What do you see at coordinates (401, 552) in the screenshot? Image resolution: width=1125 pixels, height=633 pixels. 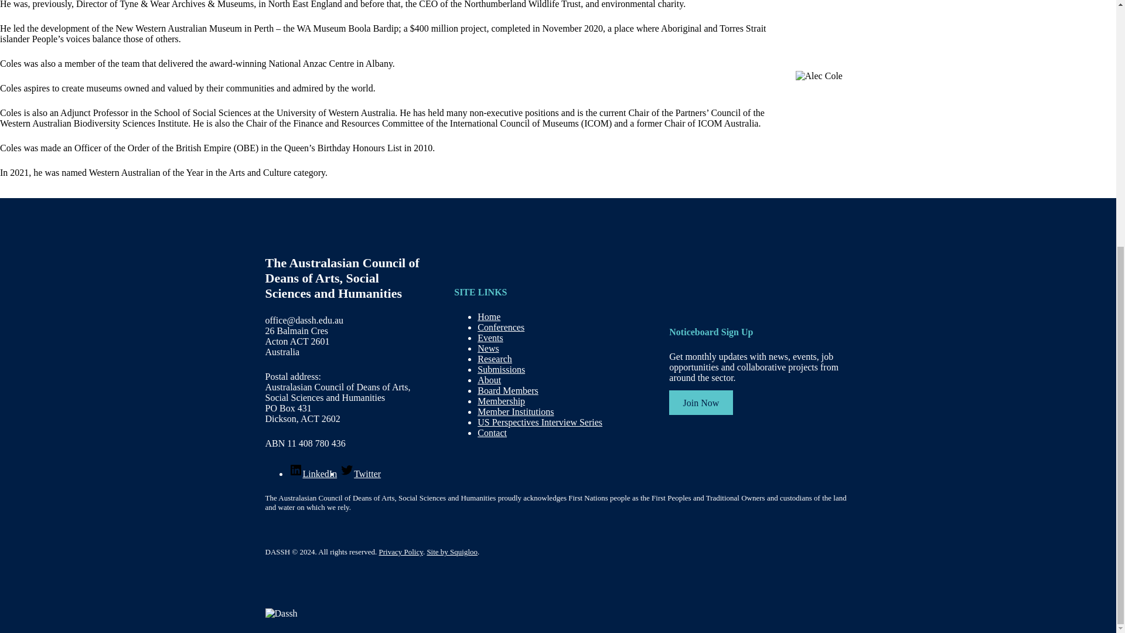 I see `Privacy Policy` at bounding box center [401, 552].